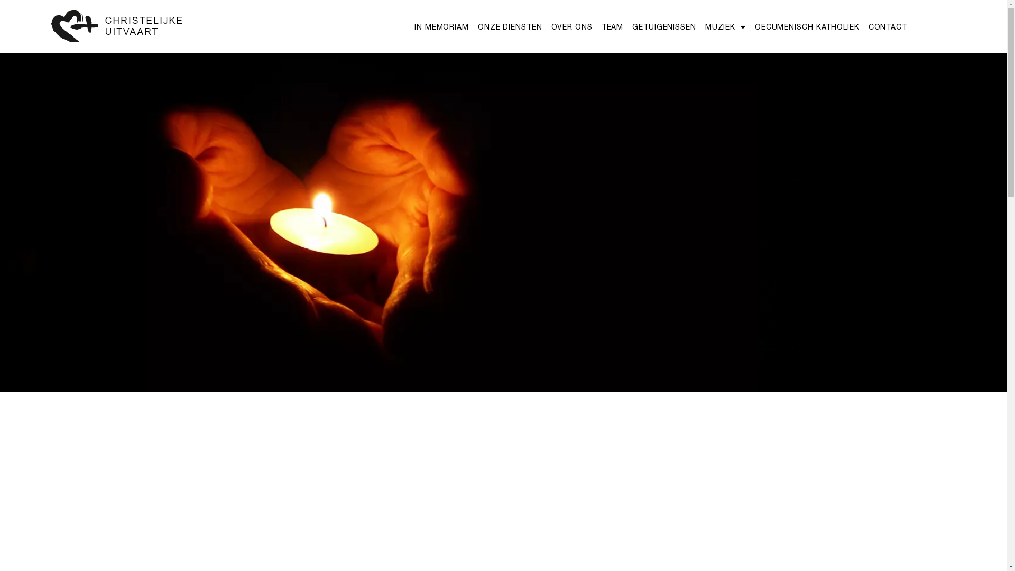 Image resolution: width=1015 pixels, height=571 pixels. Describe the element at coordinates (664, 27) in the screenshot. I see `GETUIGENISSEN` at that location.